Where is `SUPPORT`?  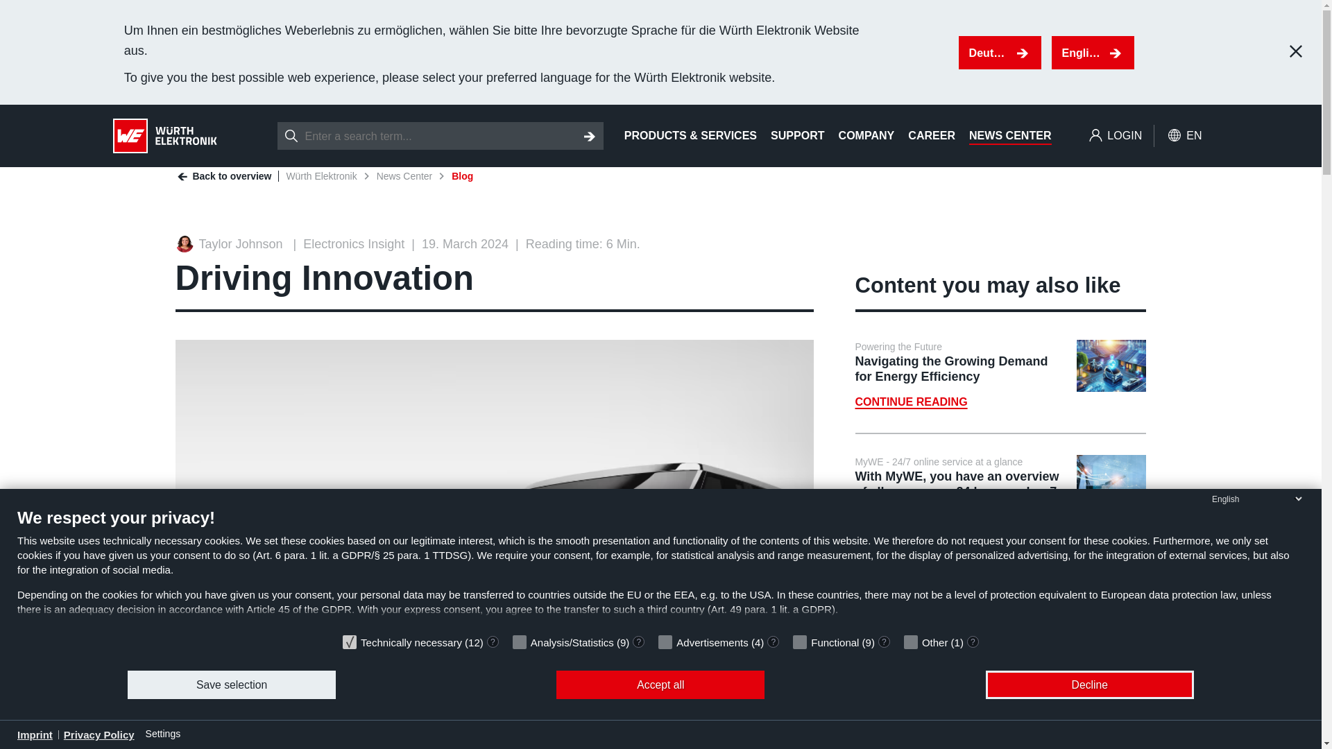
SUPPORT is located at coordinates (798, 136).